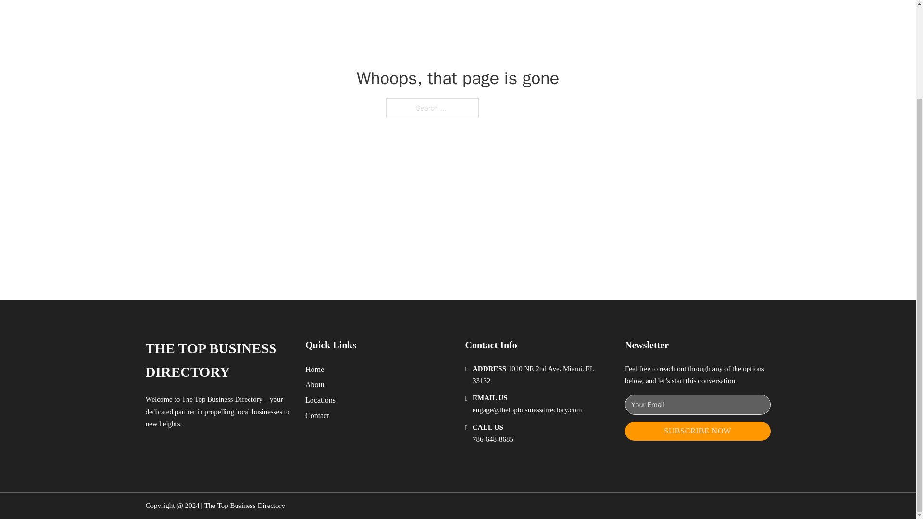 This screenshot has height=519, width=923. Describe the element at coordinates (317, 415) in the screenshot. I see `Contact` at that location.